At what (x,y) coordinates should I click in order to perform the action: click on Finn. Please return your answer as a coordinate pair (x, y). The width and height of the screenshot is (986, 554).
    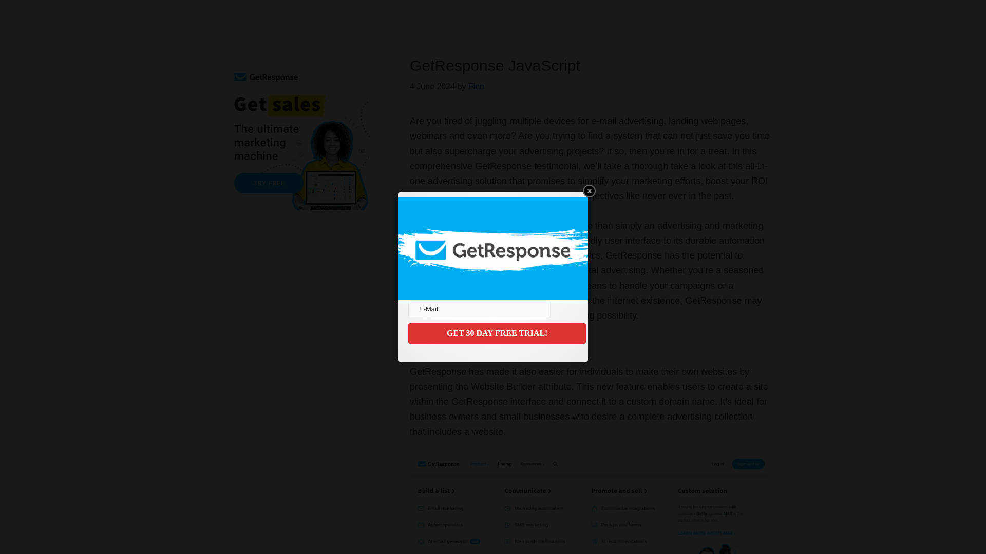
    Looking at the image, I should click on (476, 86).